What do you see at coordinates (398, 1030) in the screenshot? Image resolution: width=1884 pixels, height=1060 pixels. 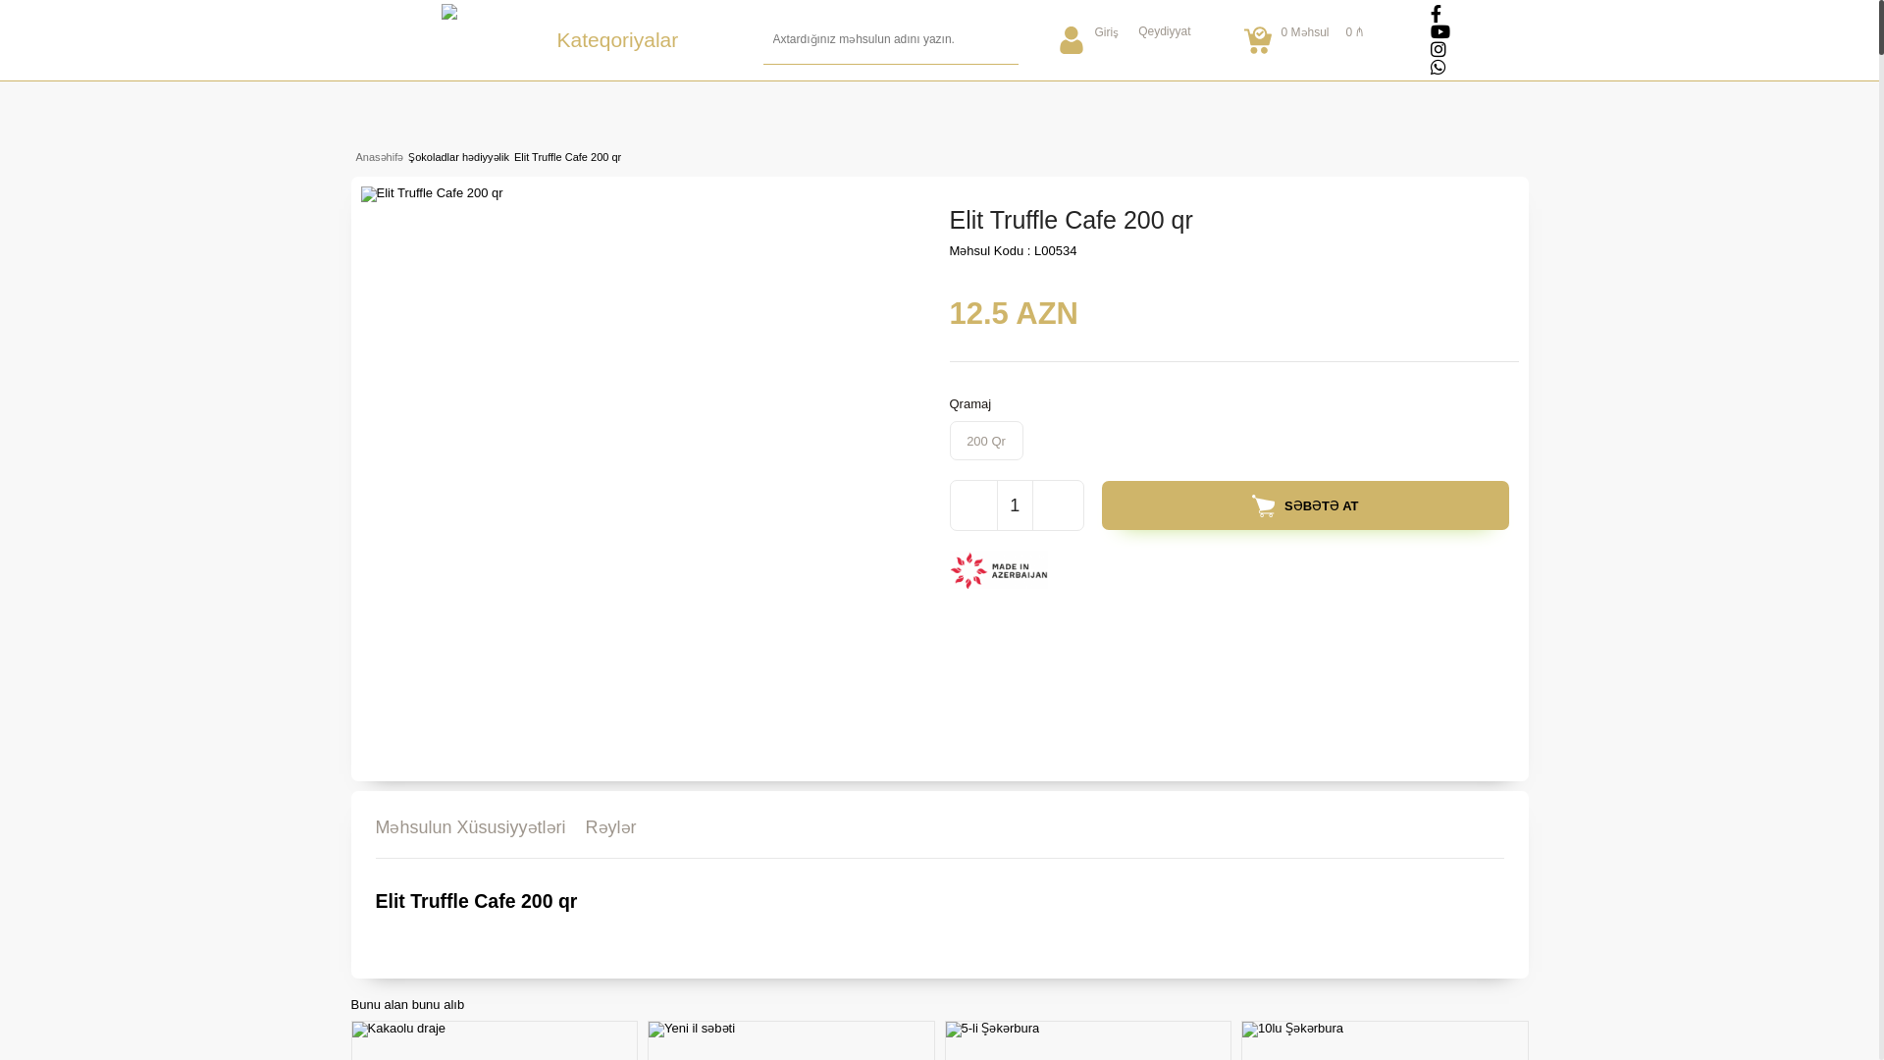 I see `Kakaolu draje` at bounding box center [398, 1030].